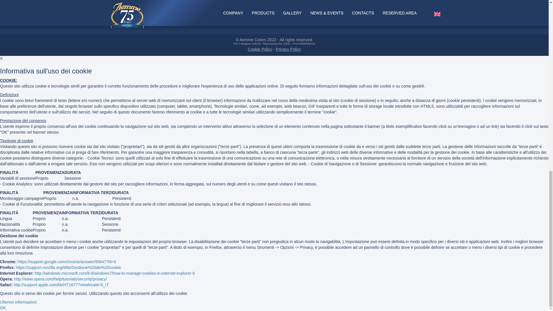  I want to click on OK, so click(3, 308).